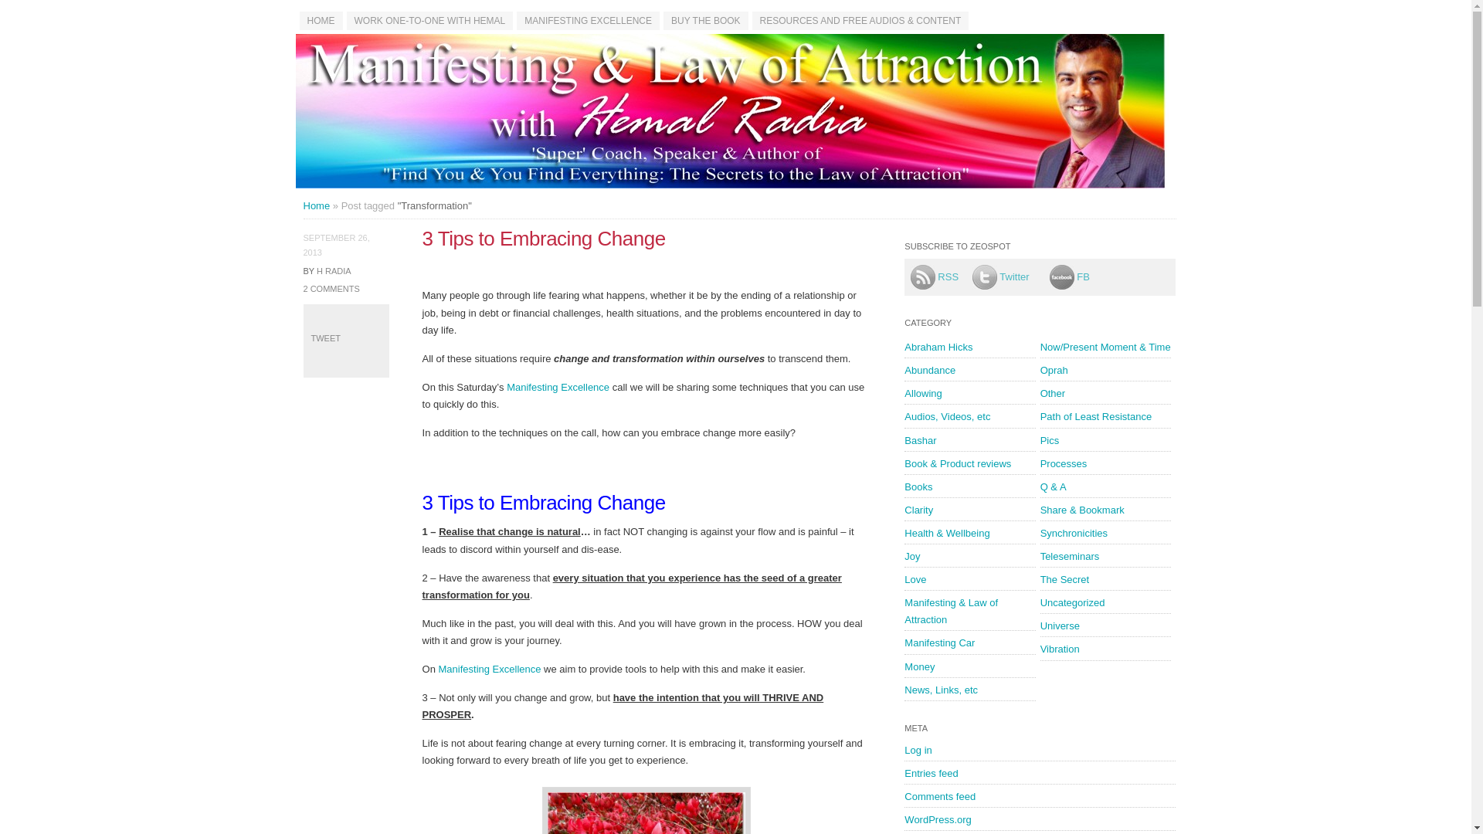 This screenshot has width=1483, height=834. What do you see at coordinates (1011, 276) in the screenshot?
I see `Follow Zeospot Twitter` at bounding box center [1011, 276].